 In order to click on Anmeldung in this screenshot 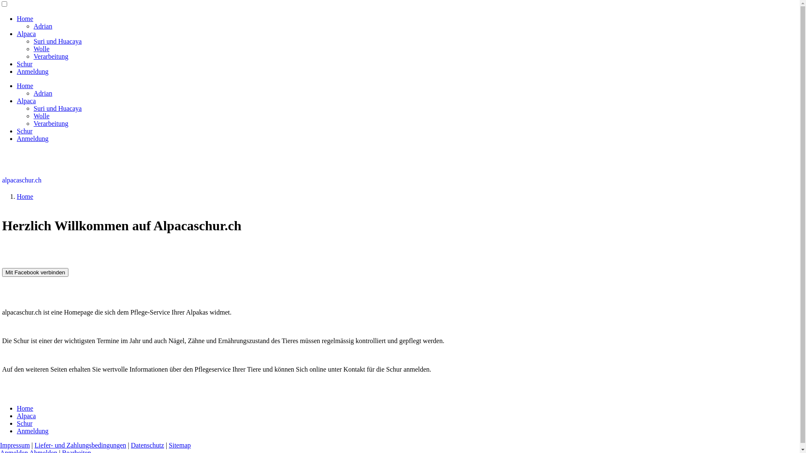, I will do `click(33, 71)`.